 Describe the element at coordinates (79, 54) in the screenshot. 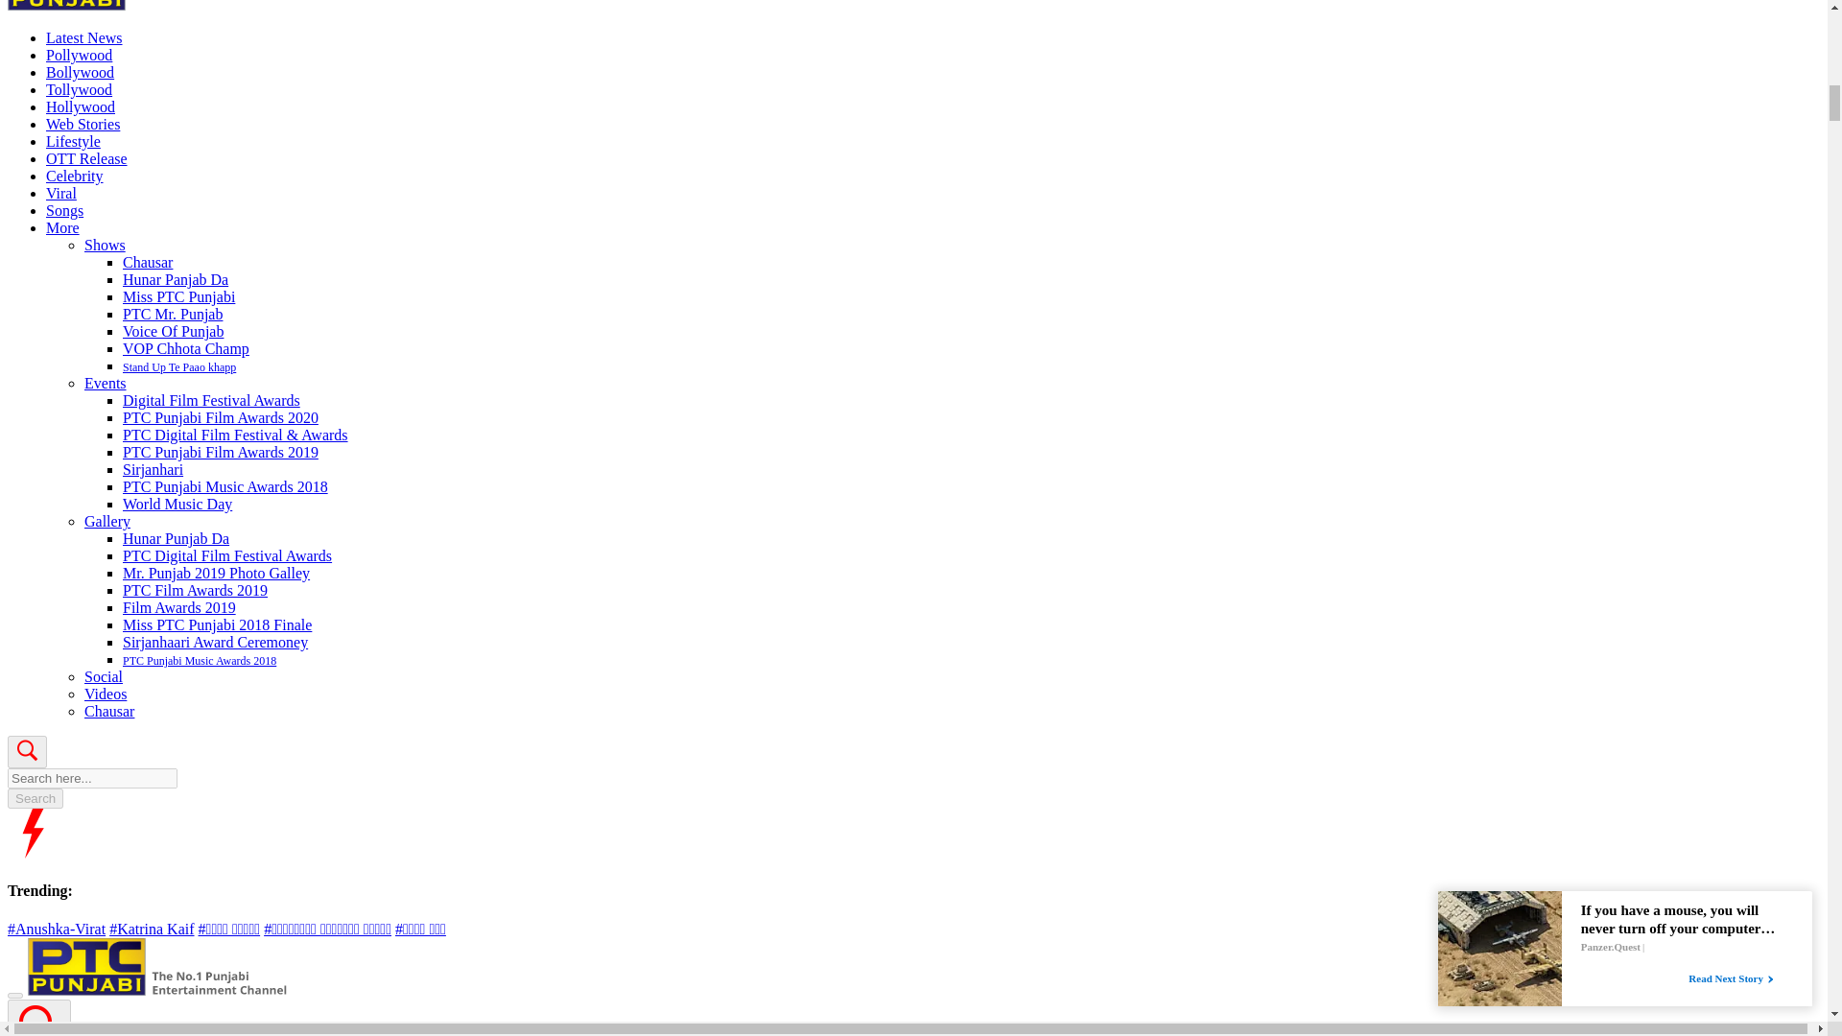

I see `Pollywood` at that location.